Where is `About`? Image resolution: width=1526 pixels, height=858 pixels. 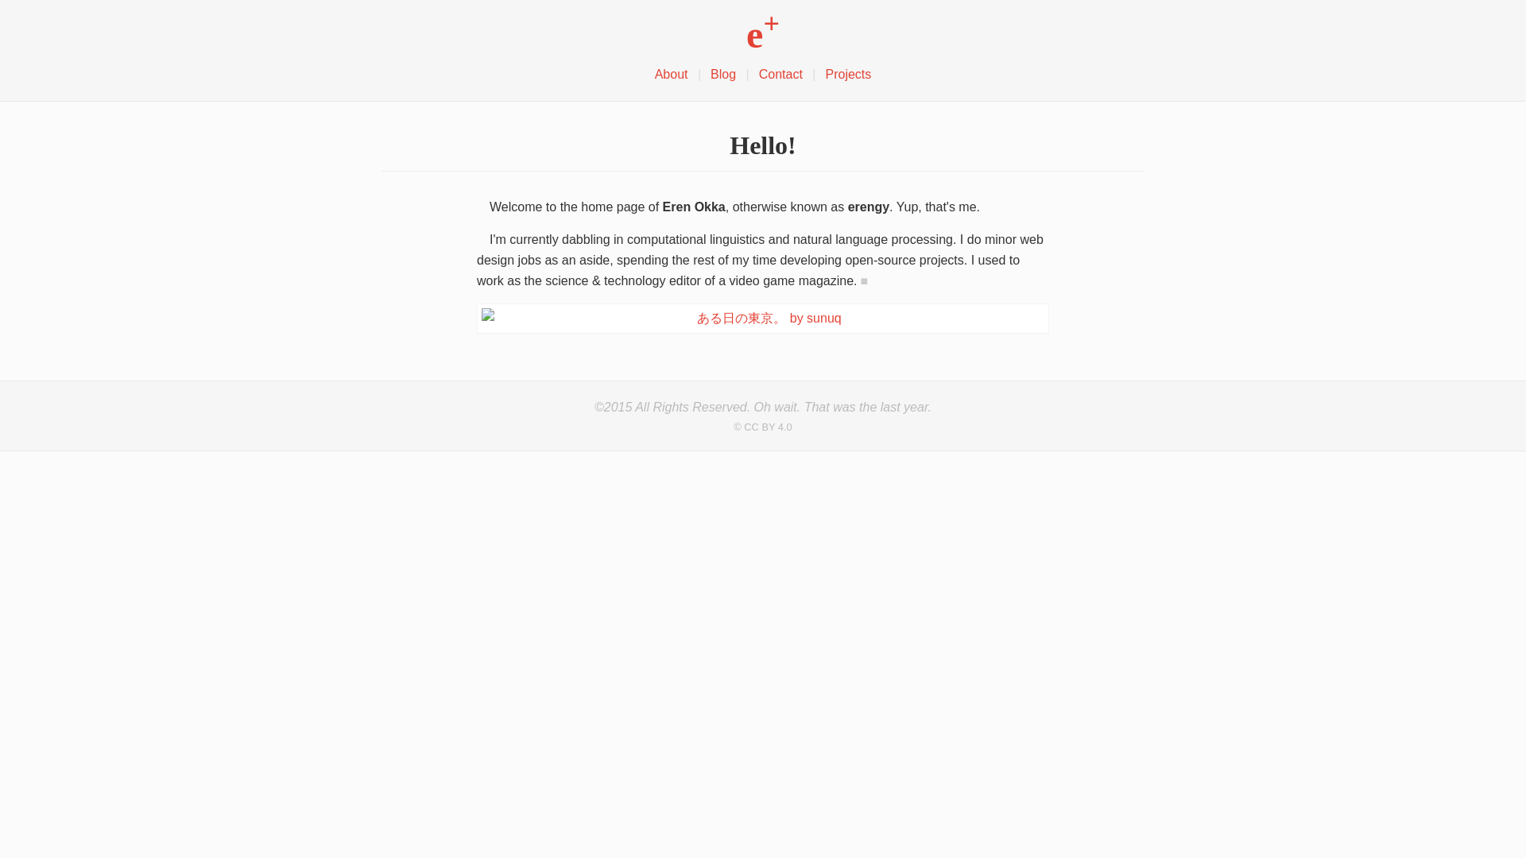
About is located at coordinates (671, 75).